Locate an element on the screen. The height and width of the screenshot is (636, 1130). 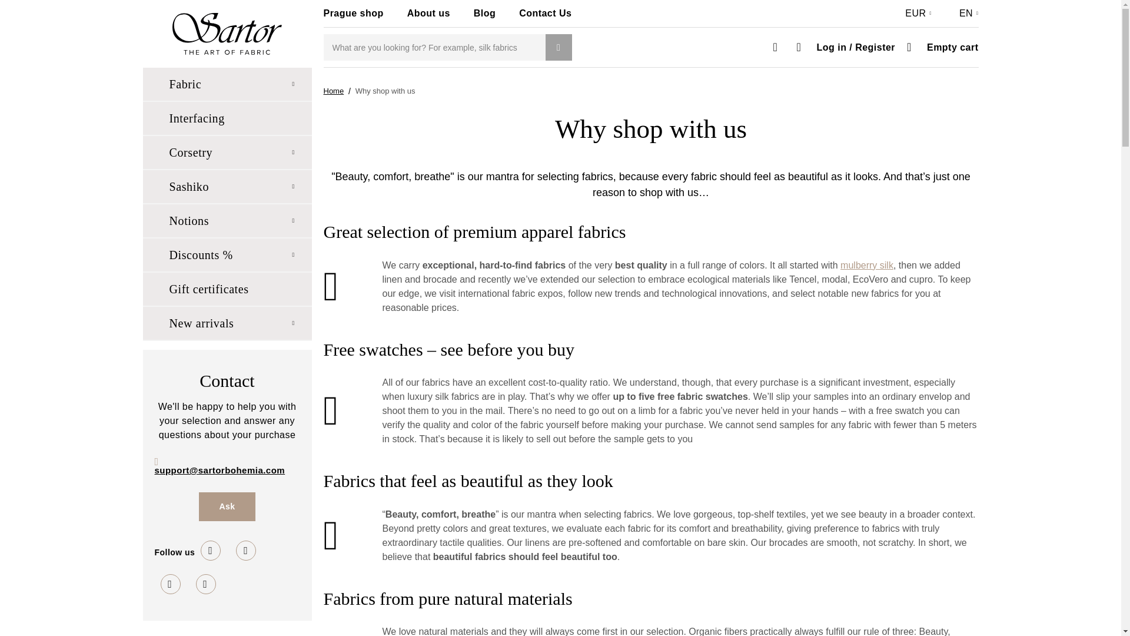
Fabric is located at coordinates (227, 84).